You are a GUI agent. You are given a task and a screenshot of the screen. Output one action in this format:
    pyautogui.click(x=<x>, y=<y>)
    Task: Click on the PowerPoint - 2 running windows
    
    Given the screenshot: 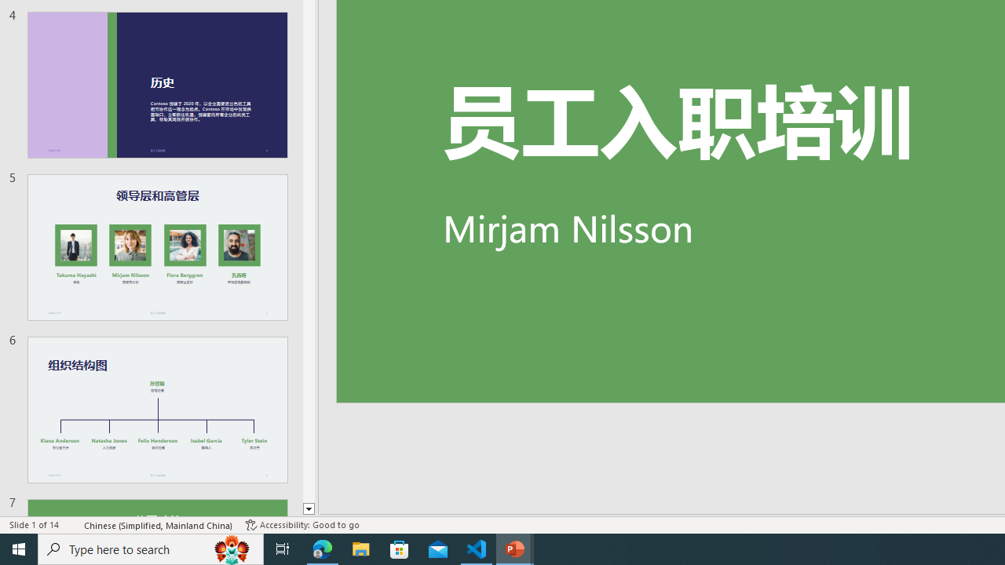 What is the action you would take?
    pyautogui.click(x=515, y=549)
    